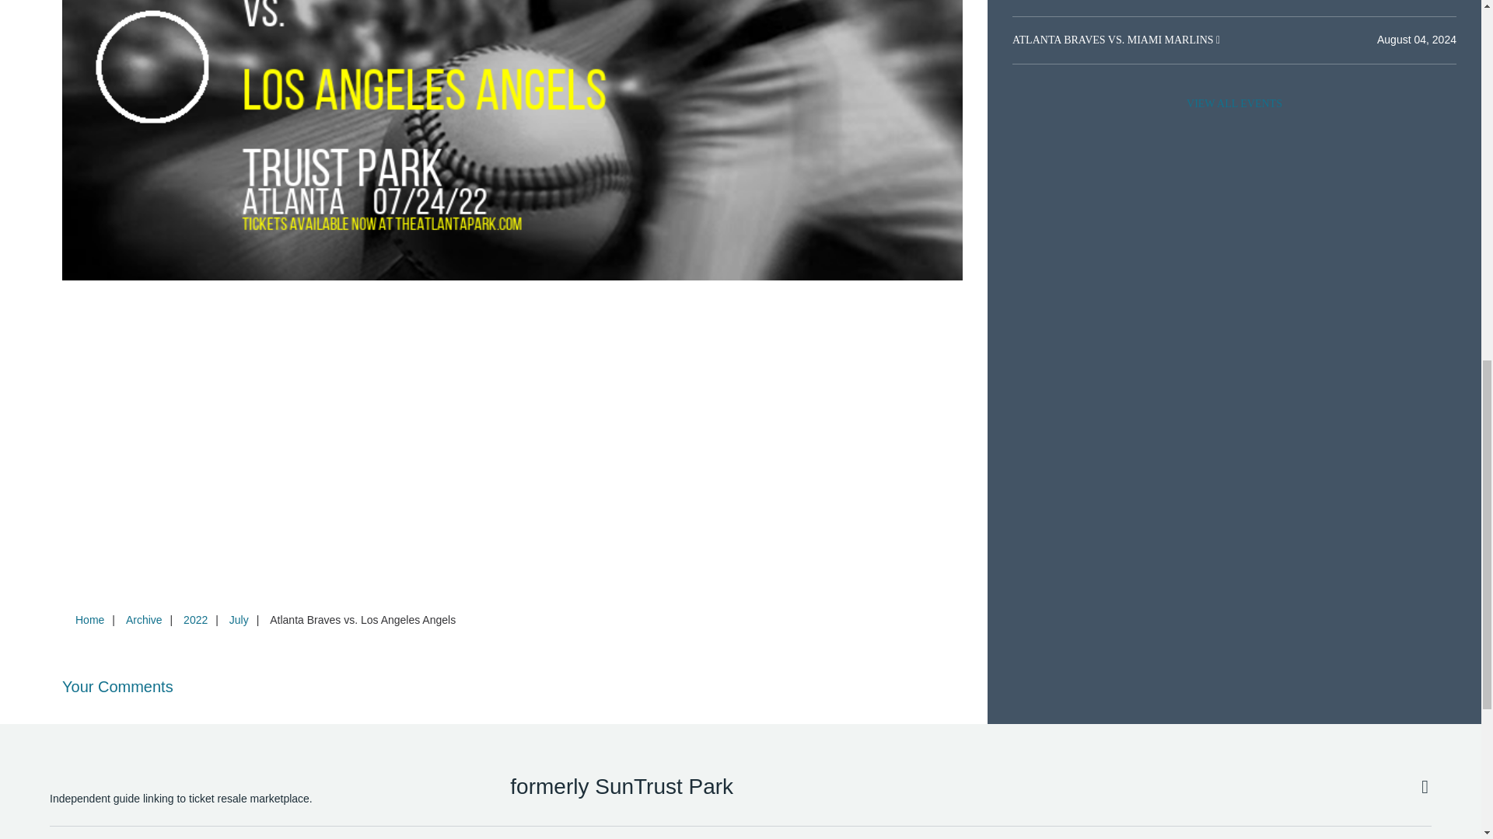  Describe the element at coordinates (195, 619) in the screenshot. I see `2022` at that location.